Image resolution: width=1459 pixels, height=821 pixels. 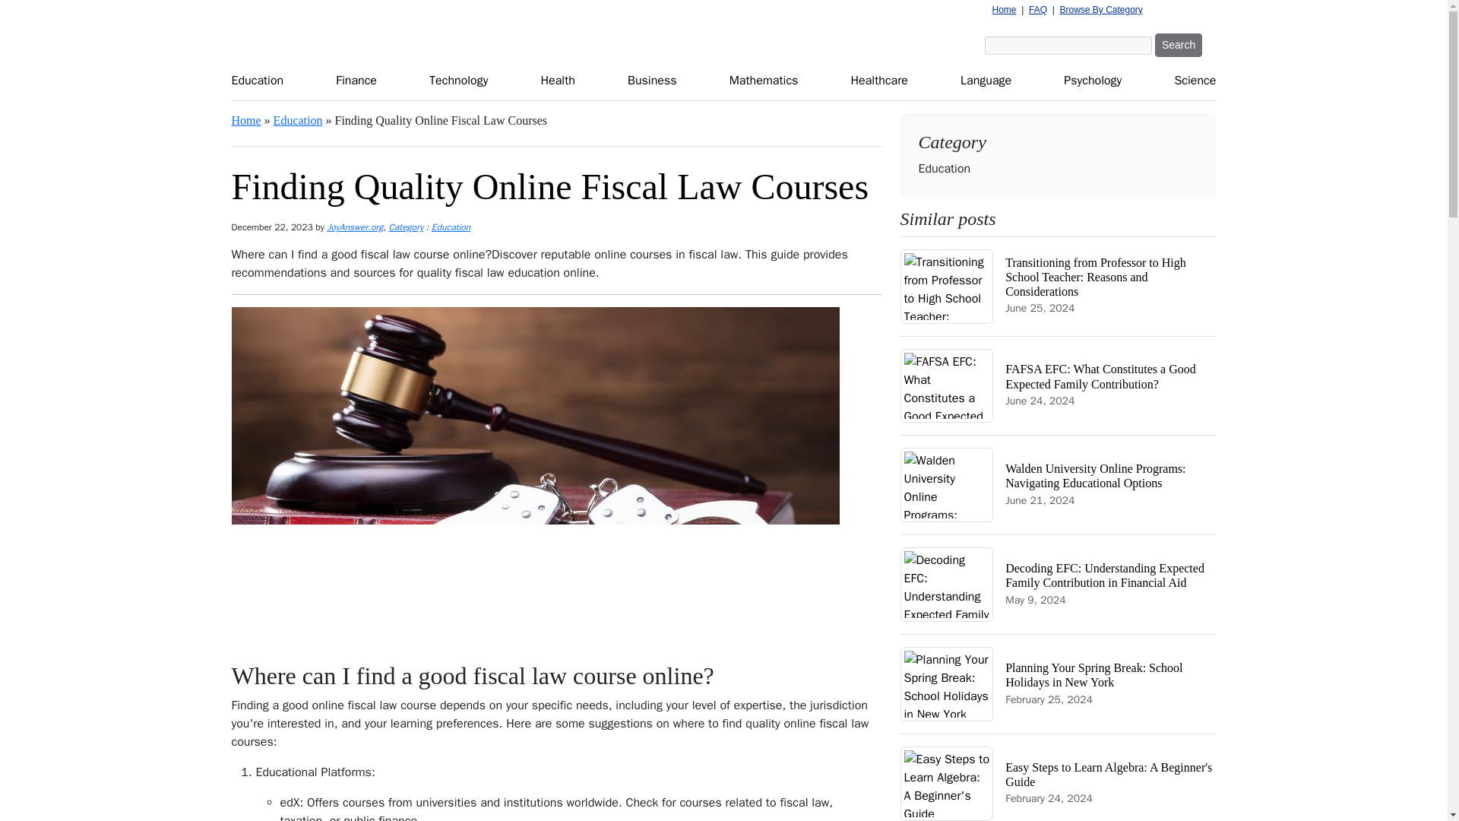 I want to click on Education, so click(x=451, y=227).